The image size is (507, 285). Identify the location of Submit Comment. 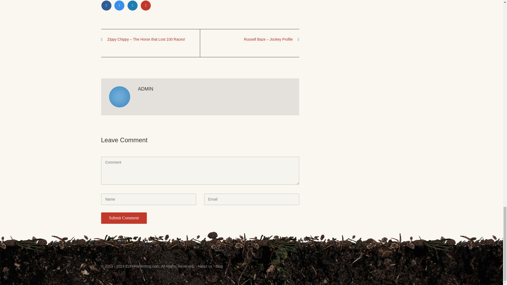
(124, 218).